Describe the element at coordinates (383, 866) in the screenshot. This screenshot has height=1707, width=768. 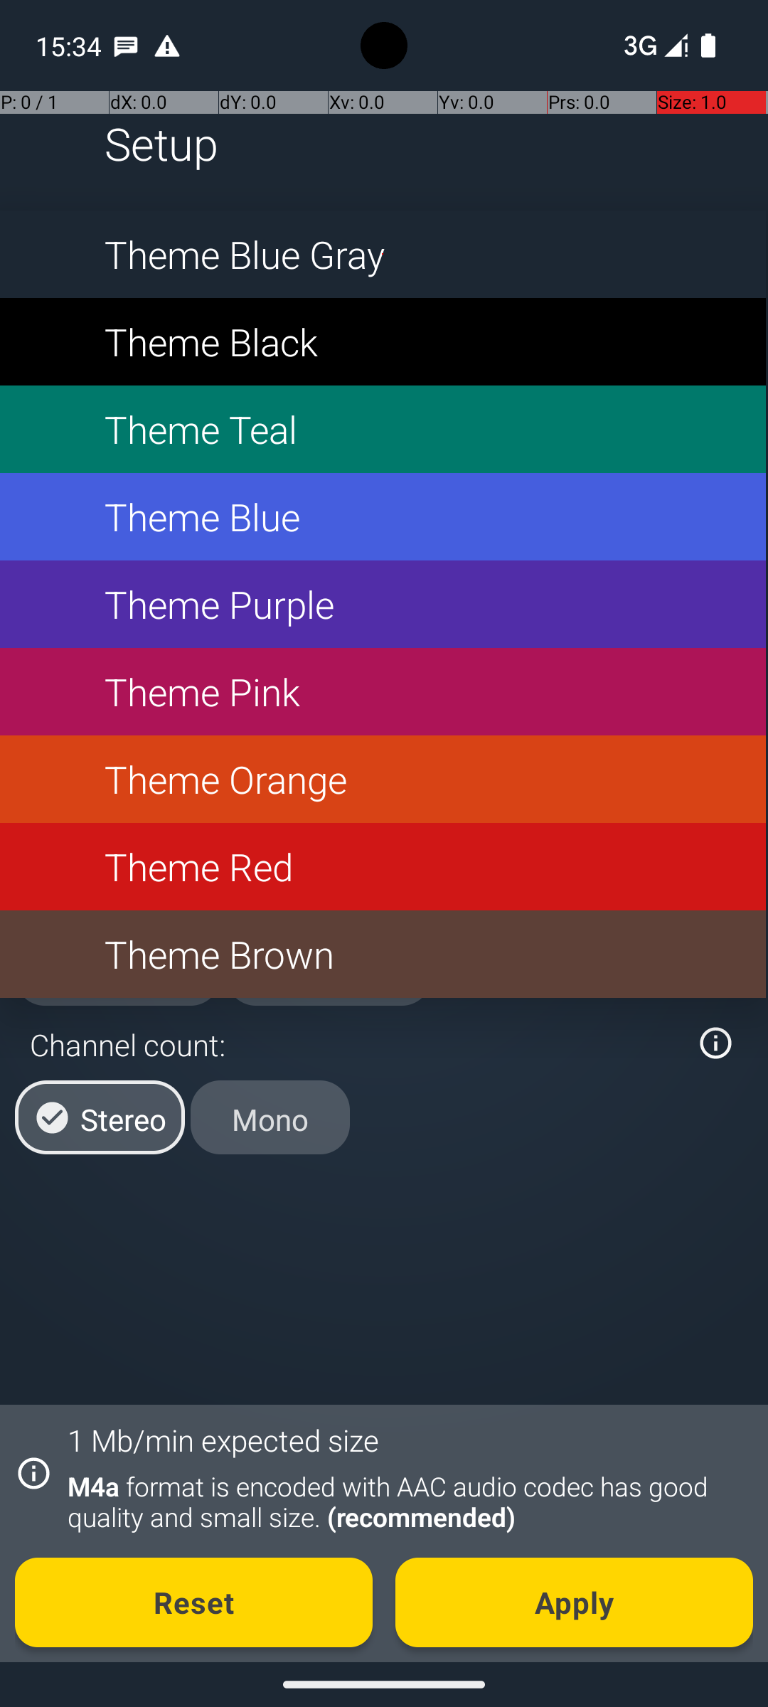
I see `Theme Red` at that location.